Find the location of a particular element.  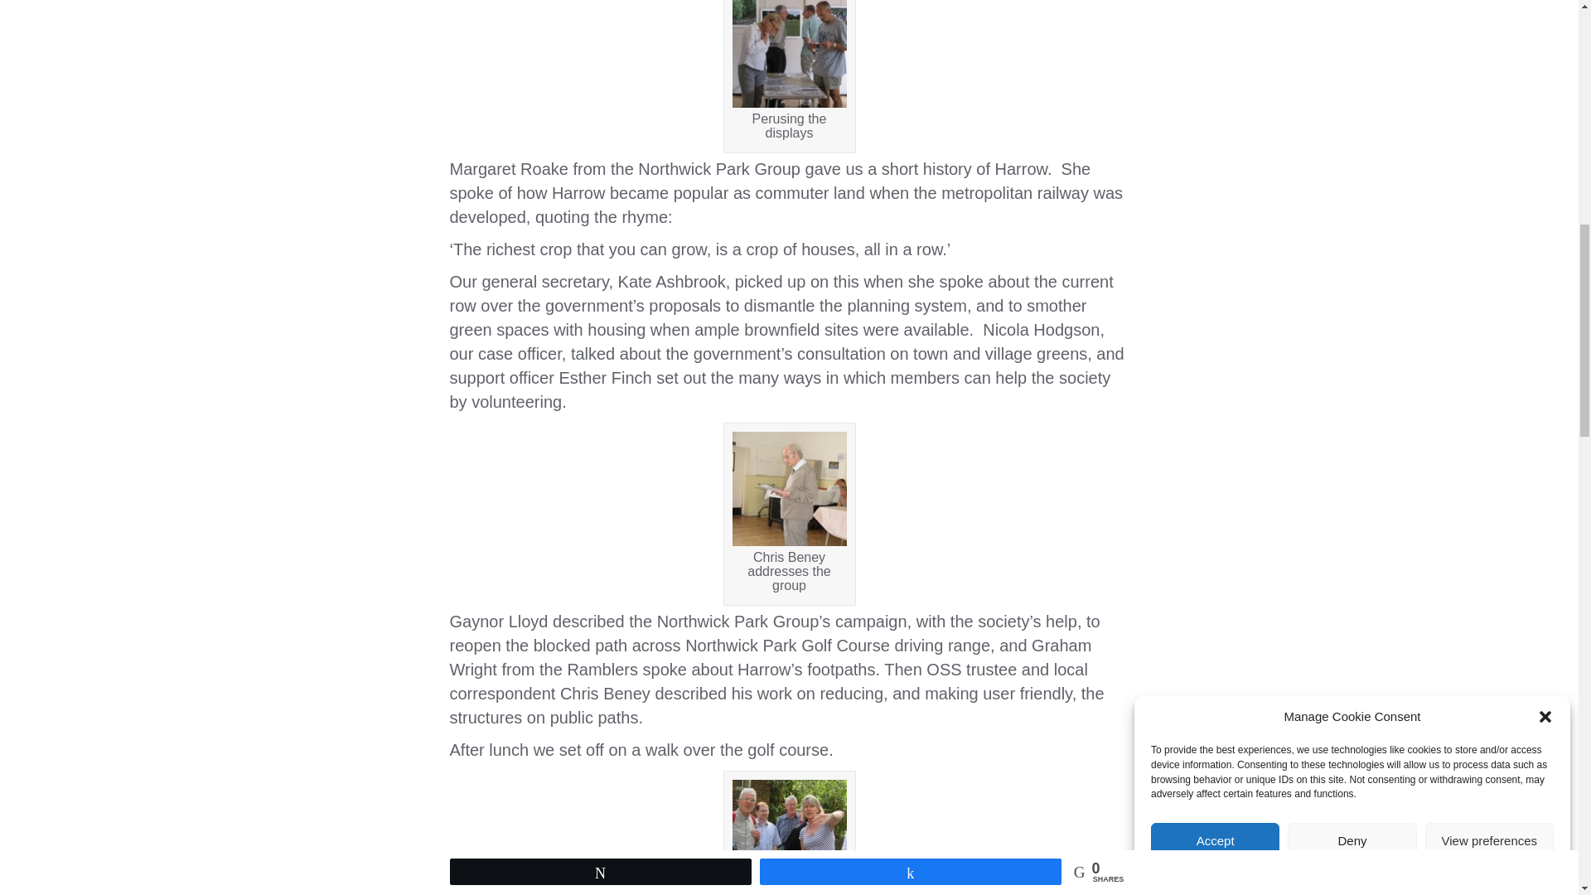

Deny is located at coordinates (1351, 244).